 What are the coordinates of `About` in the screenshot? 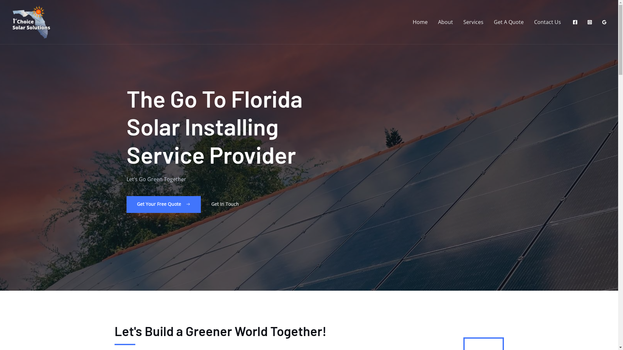 It's located at (446, 22).